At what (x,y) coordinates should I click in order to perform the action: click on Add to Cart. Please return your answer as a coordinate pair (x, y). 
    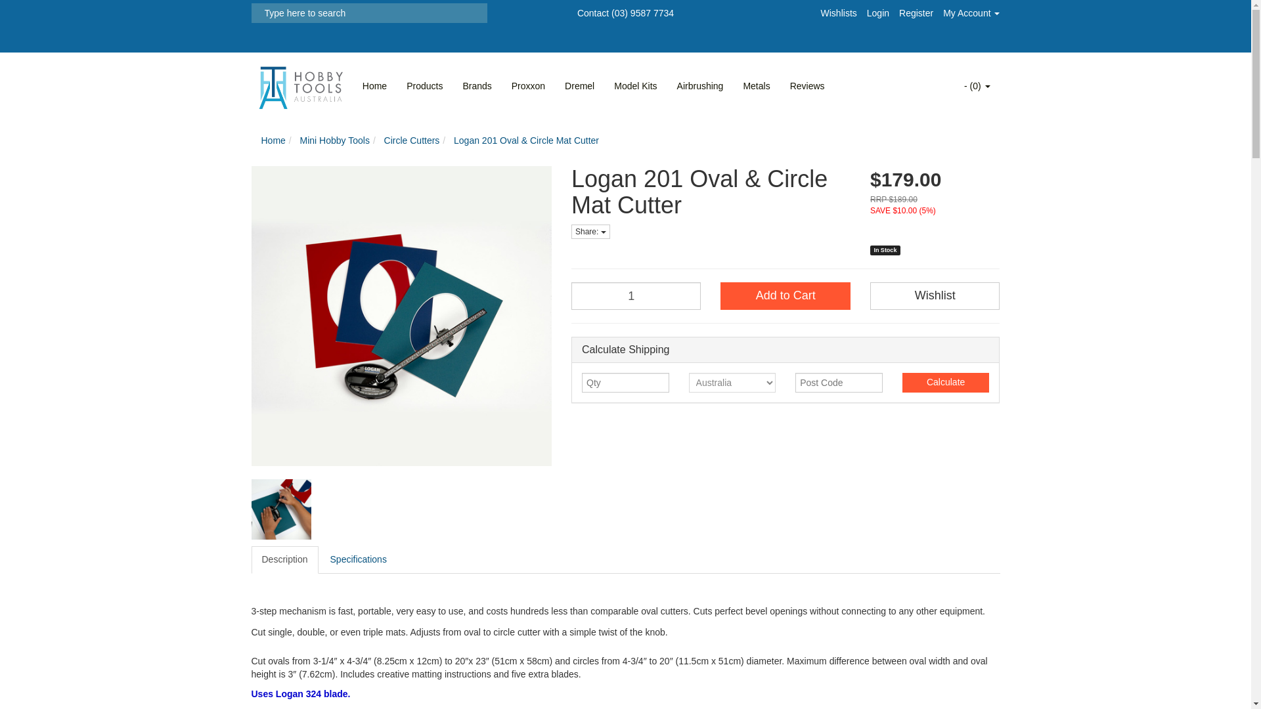
    Looking at the image, I should click on (785, 295).